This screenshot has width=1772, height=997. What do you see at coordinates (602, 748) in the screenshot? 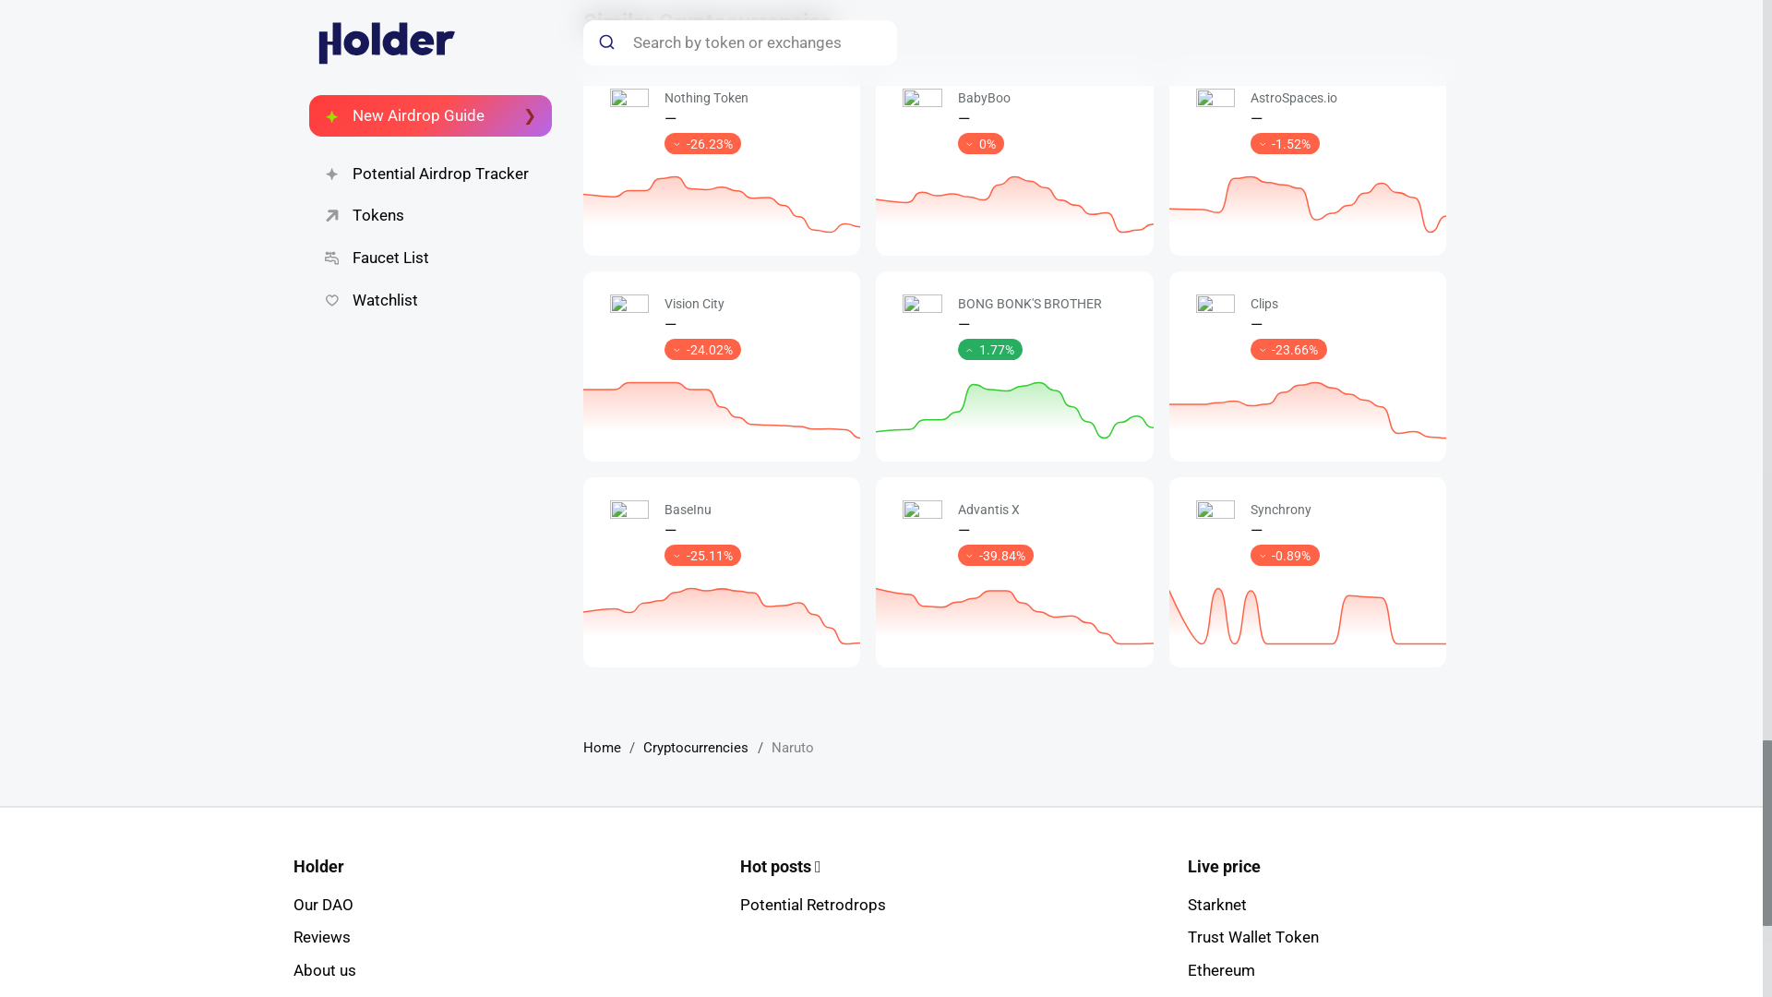
I see `Home` at bounding box center [602, 748].